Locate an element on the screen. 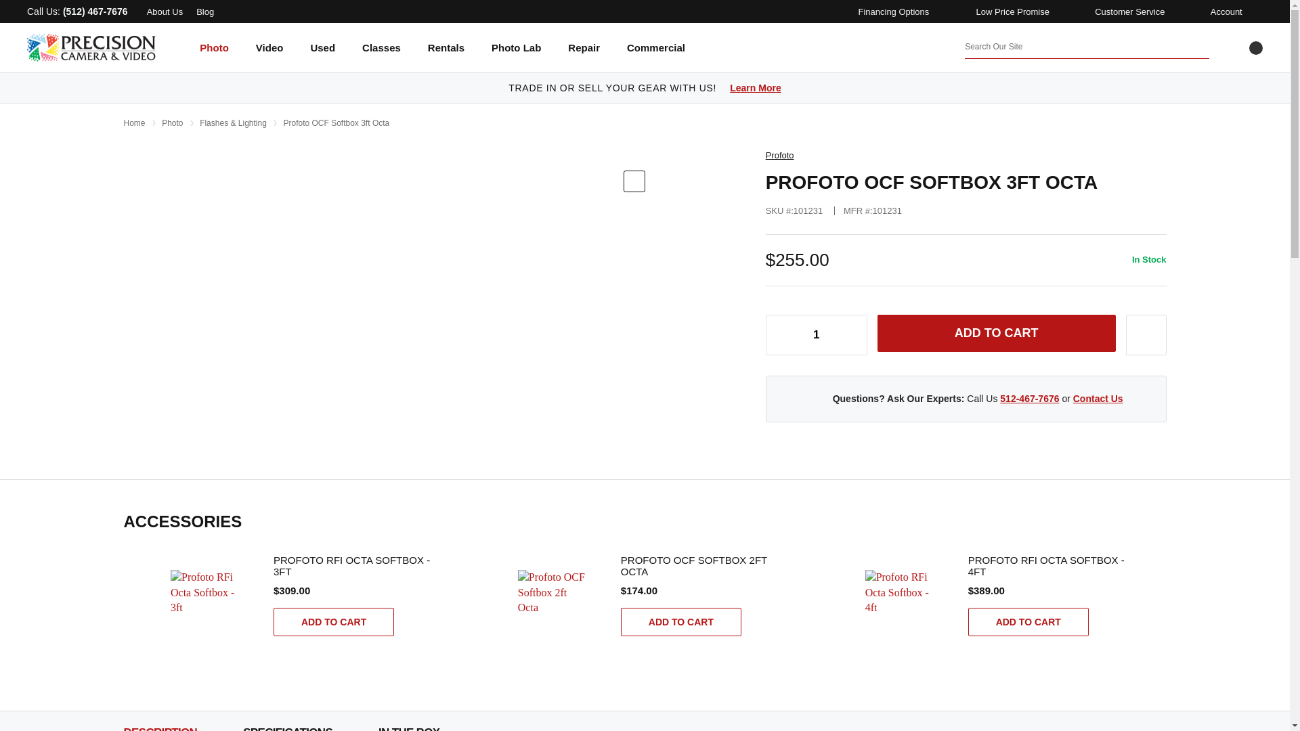 Image resolution: width=1300 pixels, height=731 pixels. Photo is located at coordinates (214, 57).